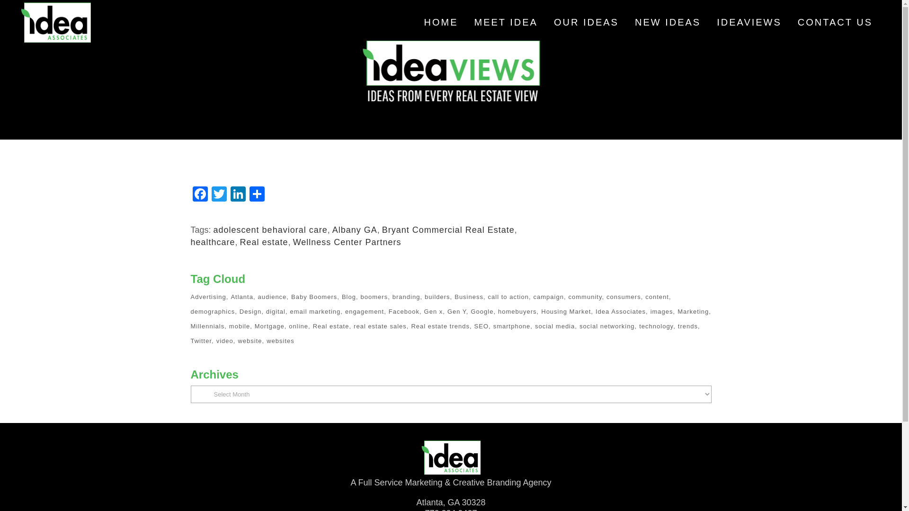 The width and height of the screenshot is (909, 511). I want to click on Facebook, so click(199, 195).